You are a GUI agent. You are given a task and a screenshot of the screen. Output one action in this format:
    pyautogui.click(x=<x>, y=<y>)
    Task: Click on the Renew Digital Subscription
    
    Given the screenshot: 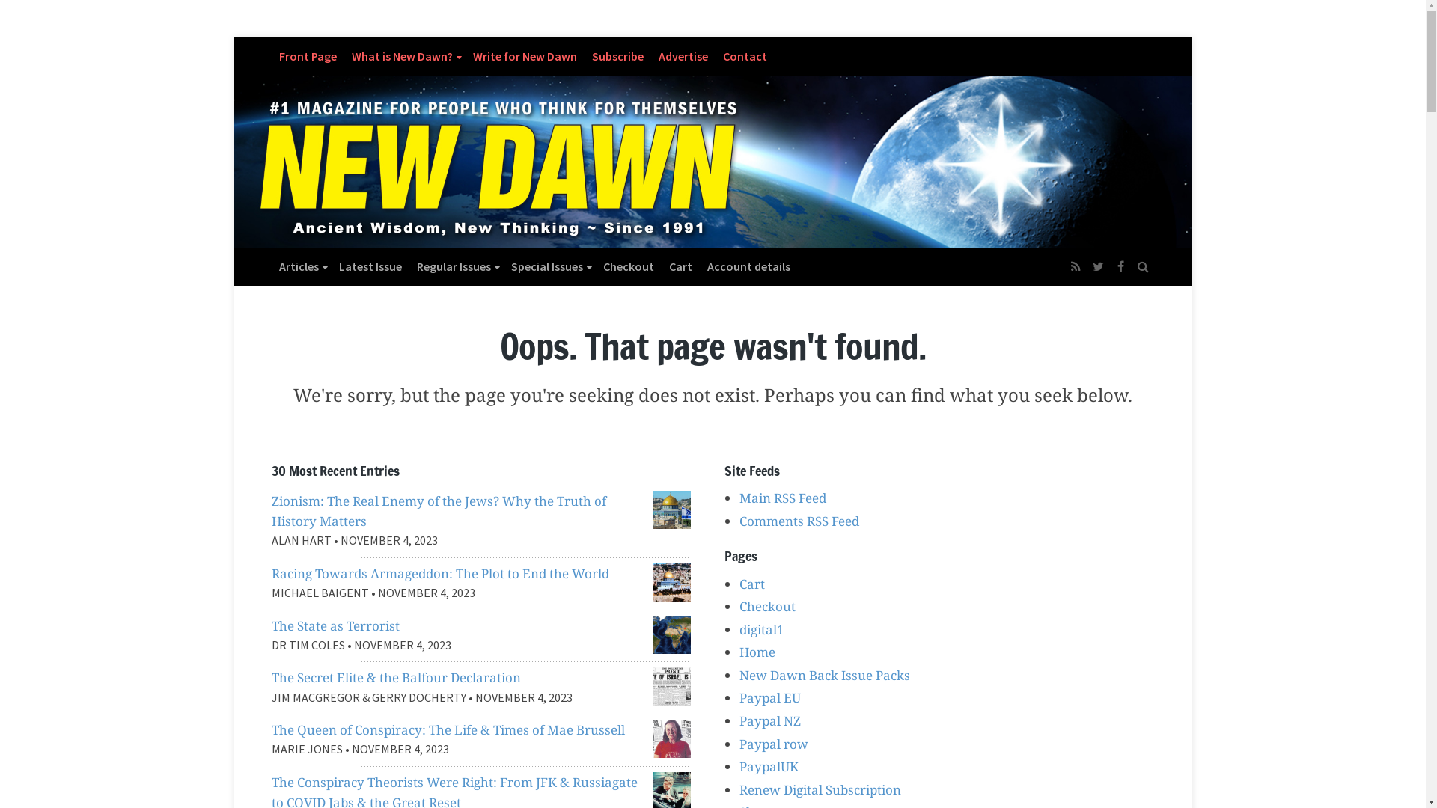 What is the action you would take?
    pyautogui.click(x=820, y=790)
    